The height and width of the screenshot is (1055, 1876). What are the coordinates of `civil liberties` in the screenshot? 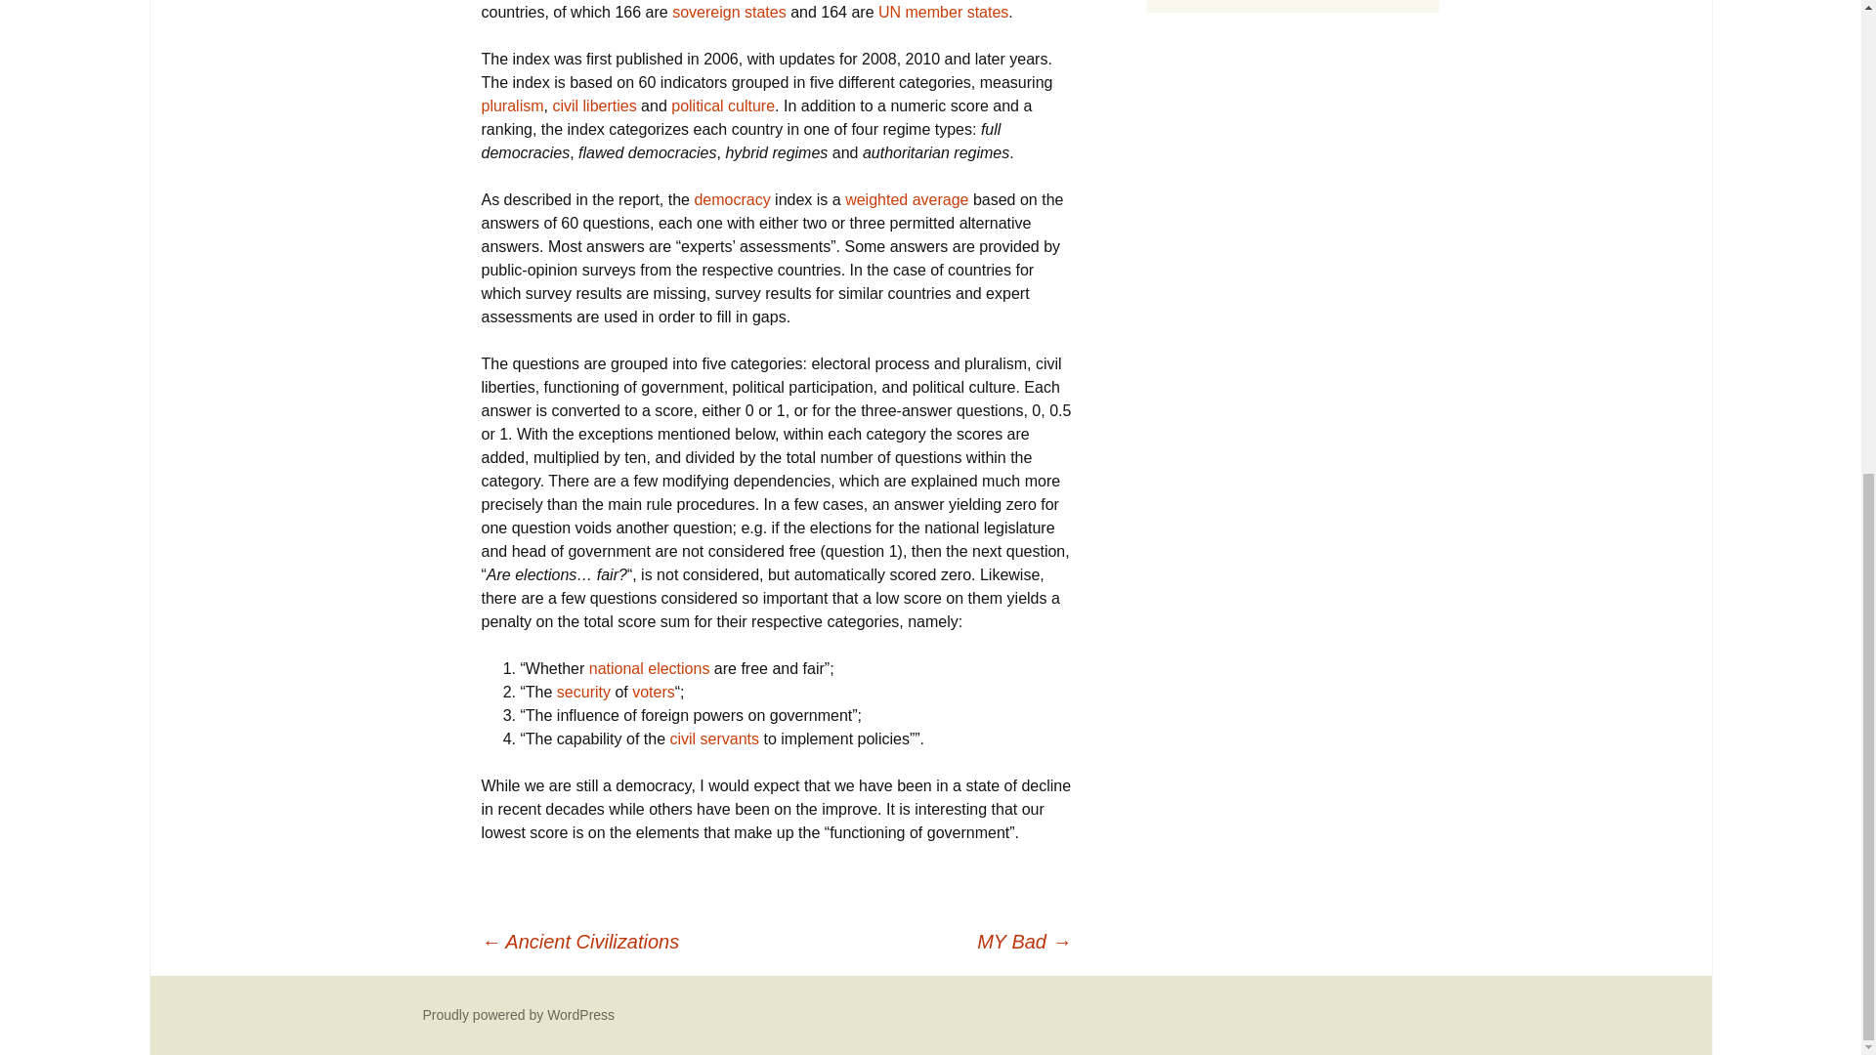 It's located at (593, 105).